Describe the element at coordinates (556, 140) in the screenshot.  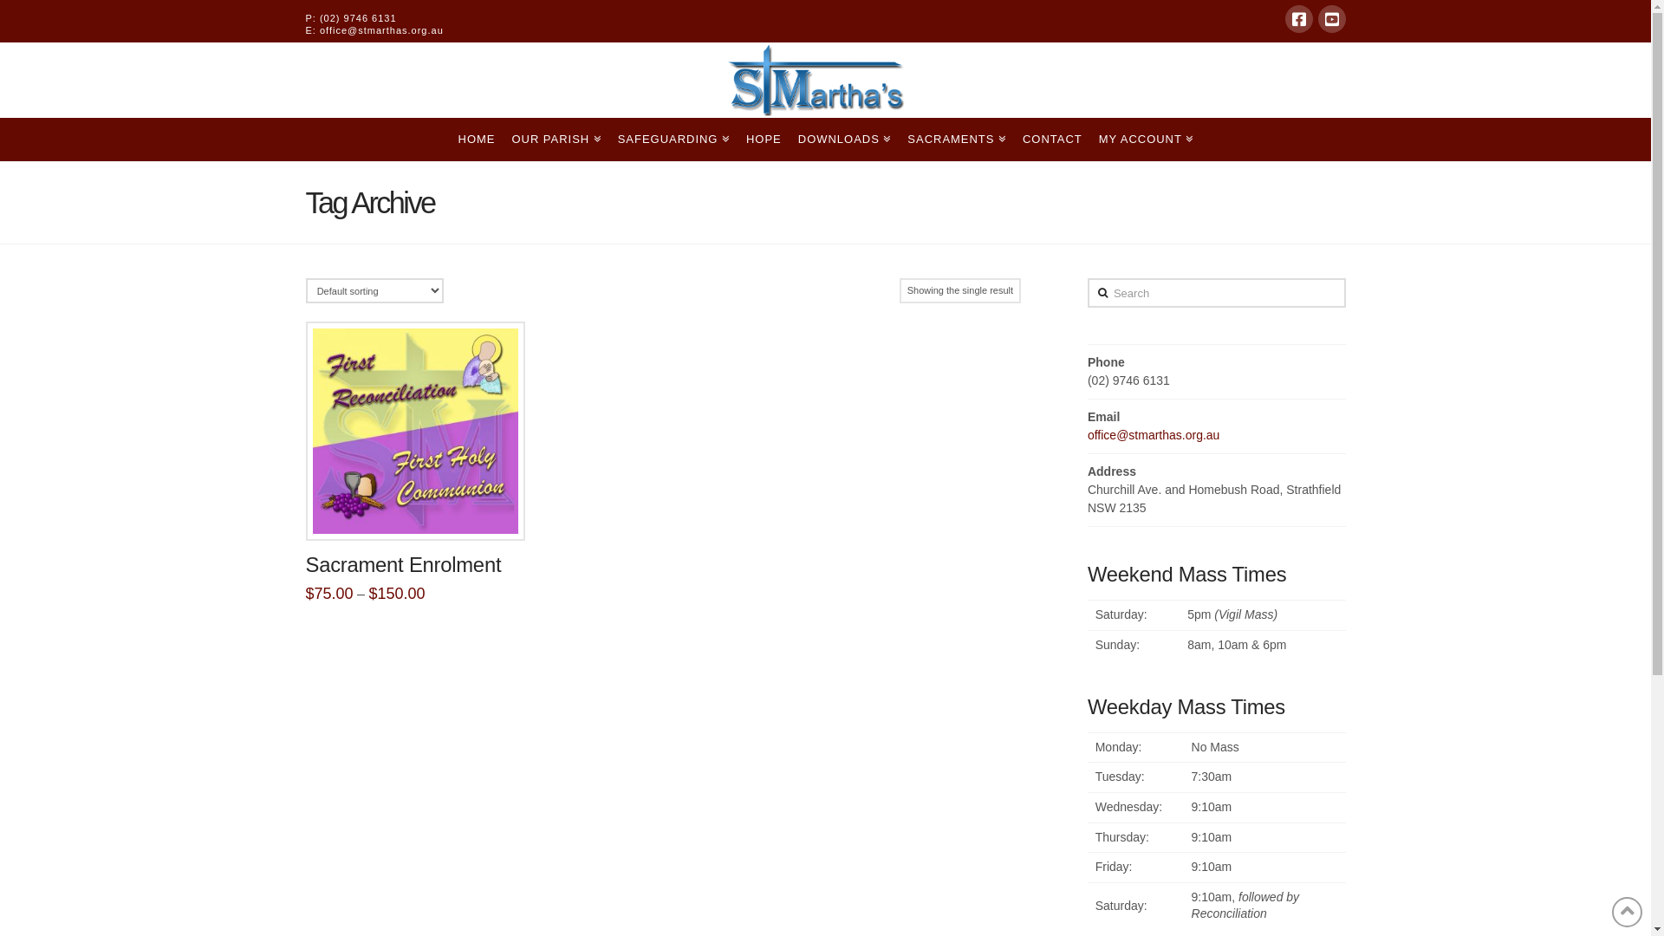
I see `OUR PARISH` at that location.